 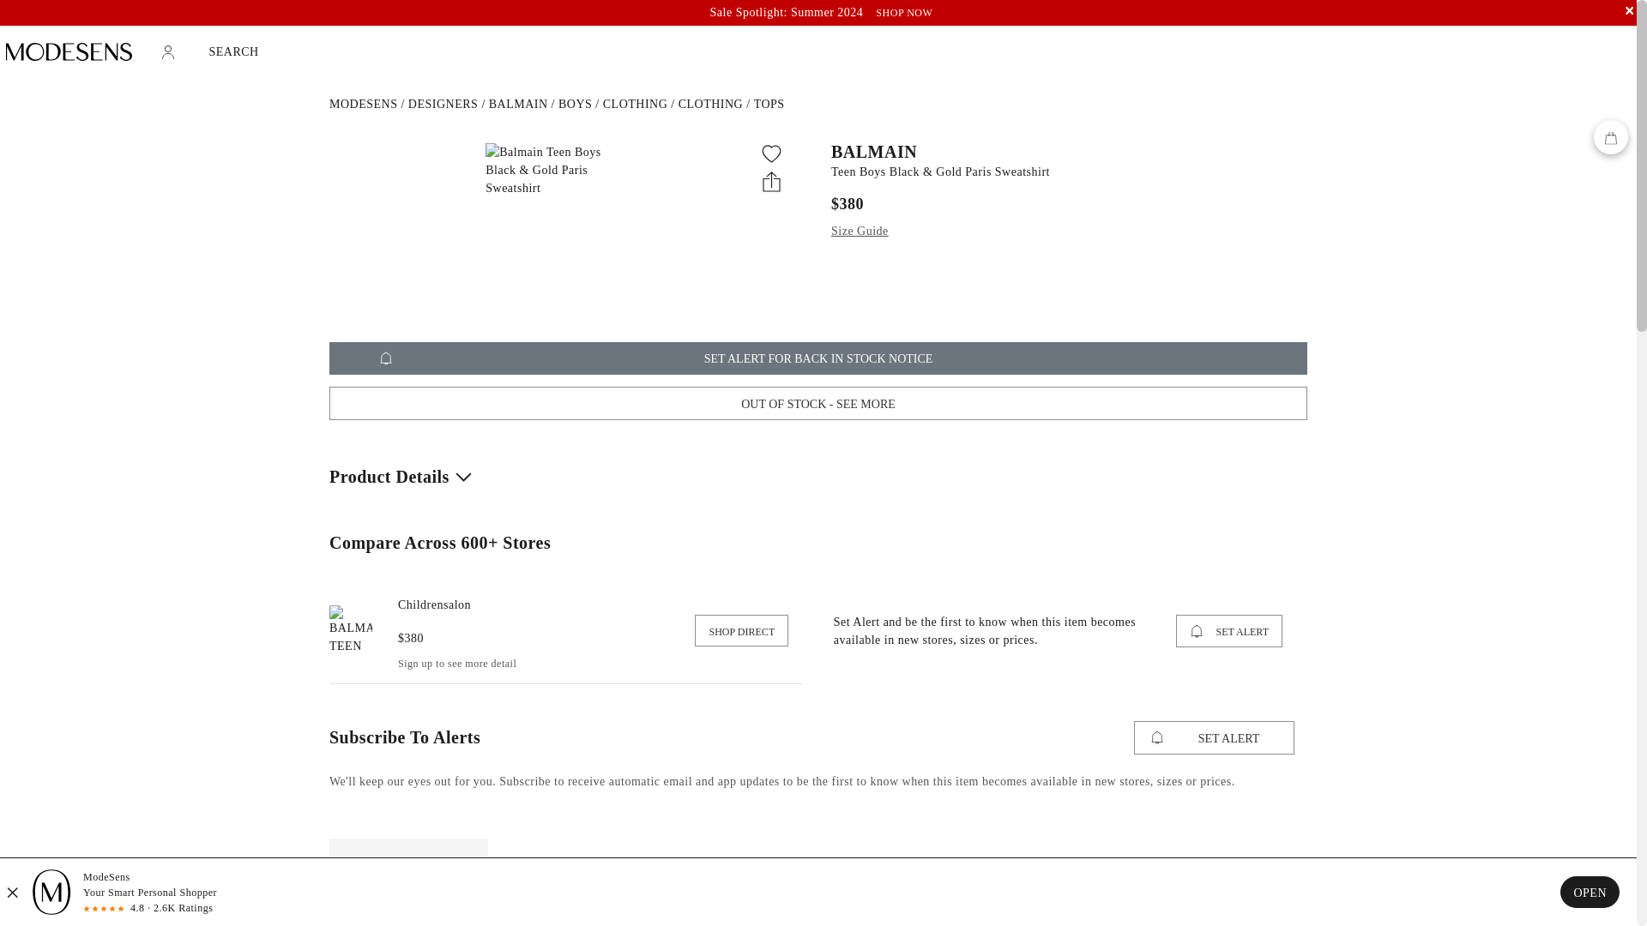 I want to click on Balmain Clothing for Boys, so click(x=635, y=104).